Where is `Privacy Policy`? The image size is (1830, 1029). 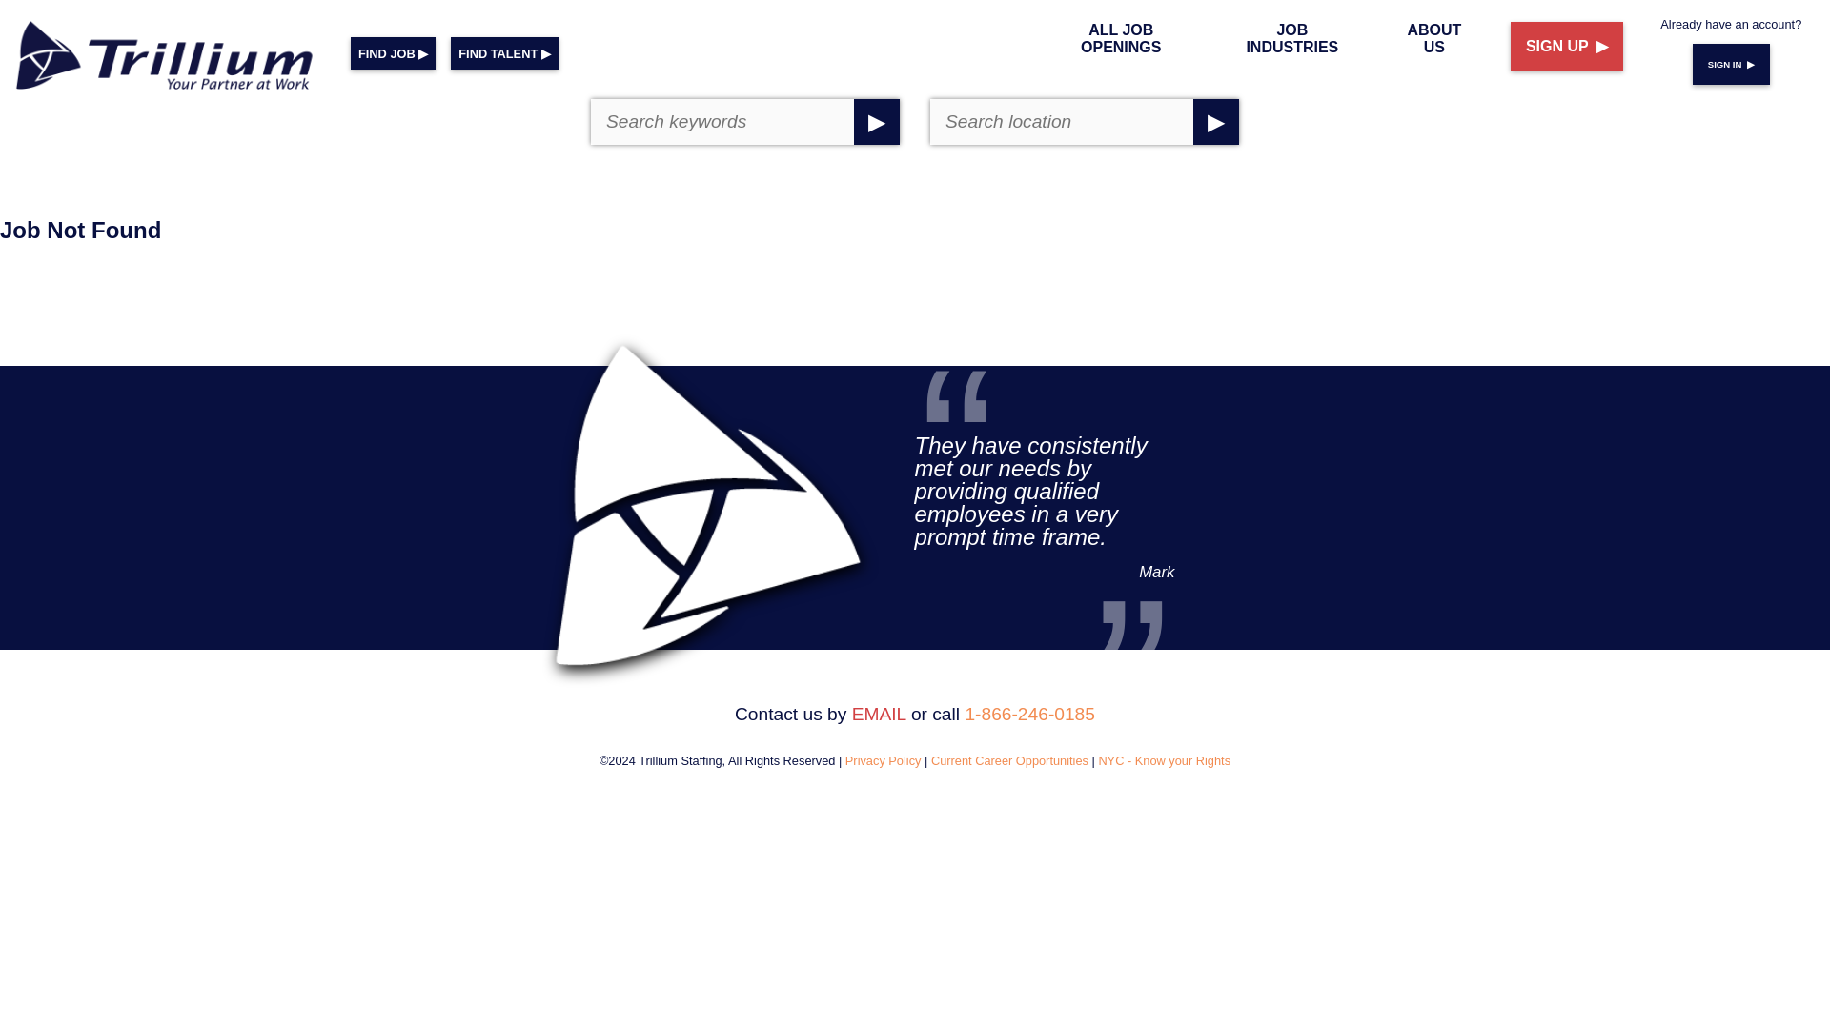
Privacy Policy is located at coordinates (884, 760).